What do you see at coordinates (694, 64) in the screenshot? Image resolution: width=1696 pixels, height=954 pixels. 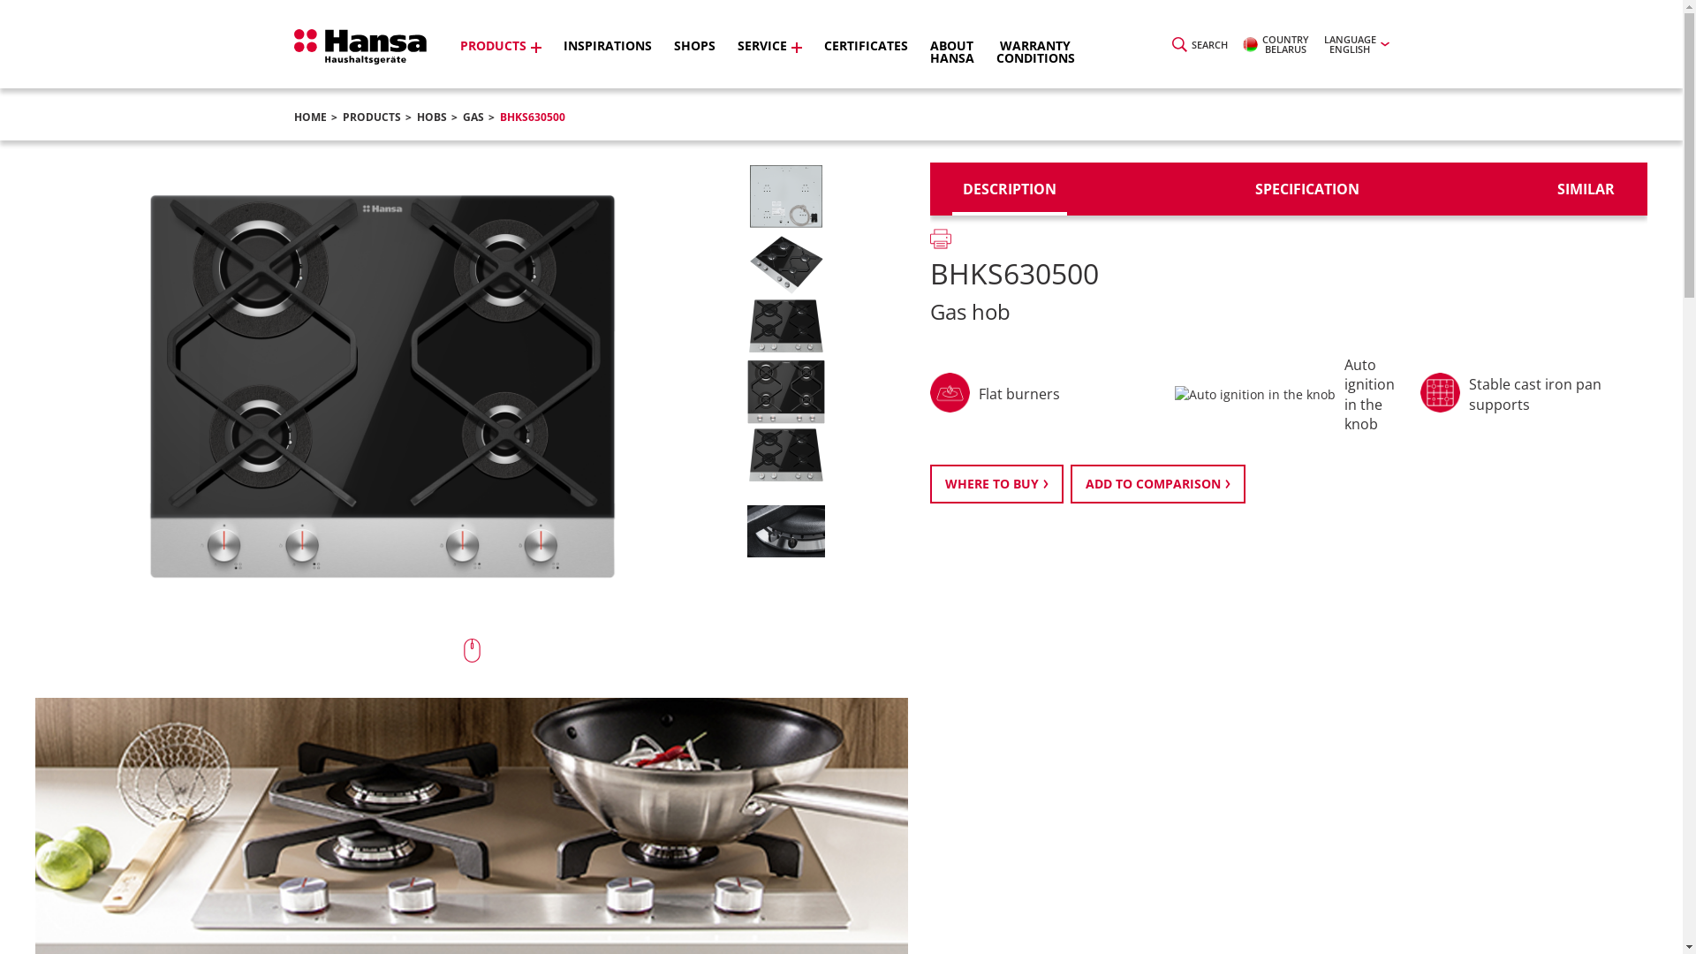 I see `SHOPS` at bounding box center [694, 64].